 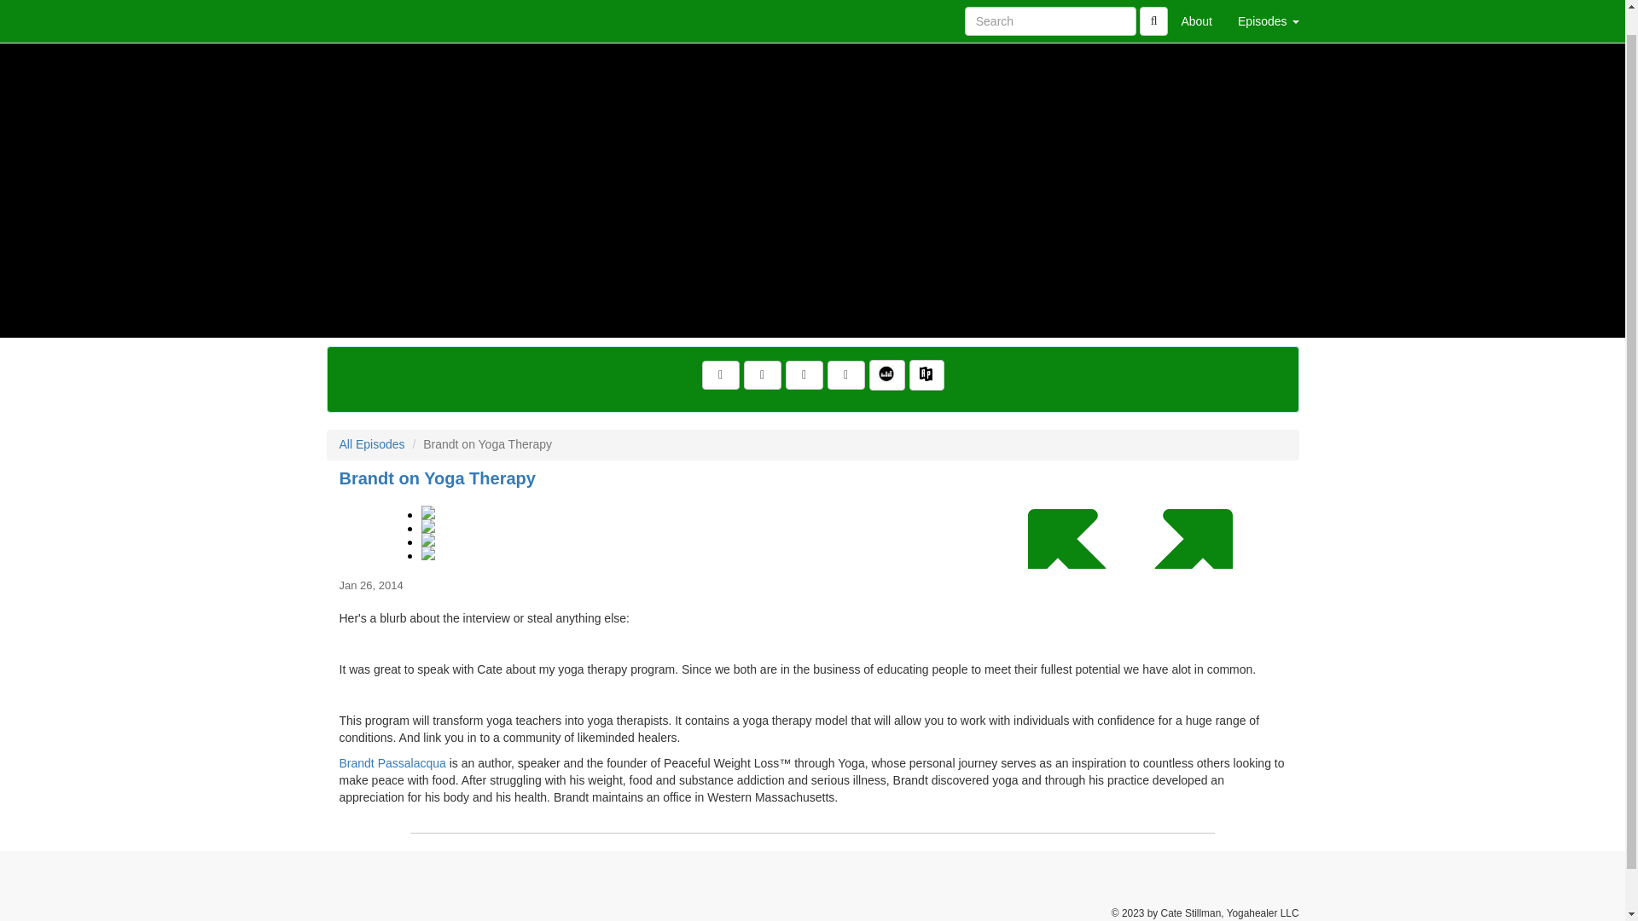 I want to click on Episodes, so click(x=1268, y=9).